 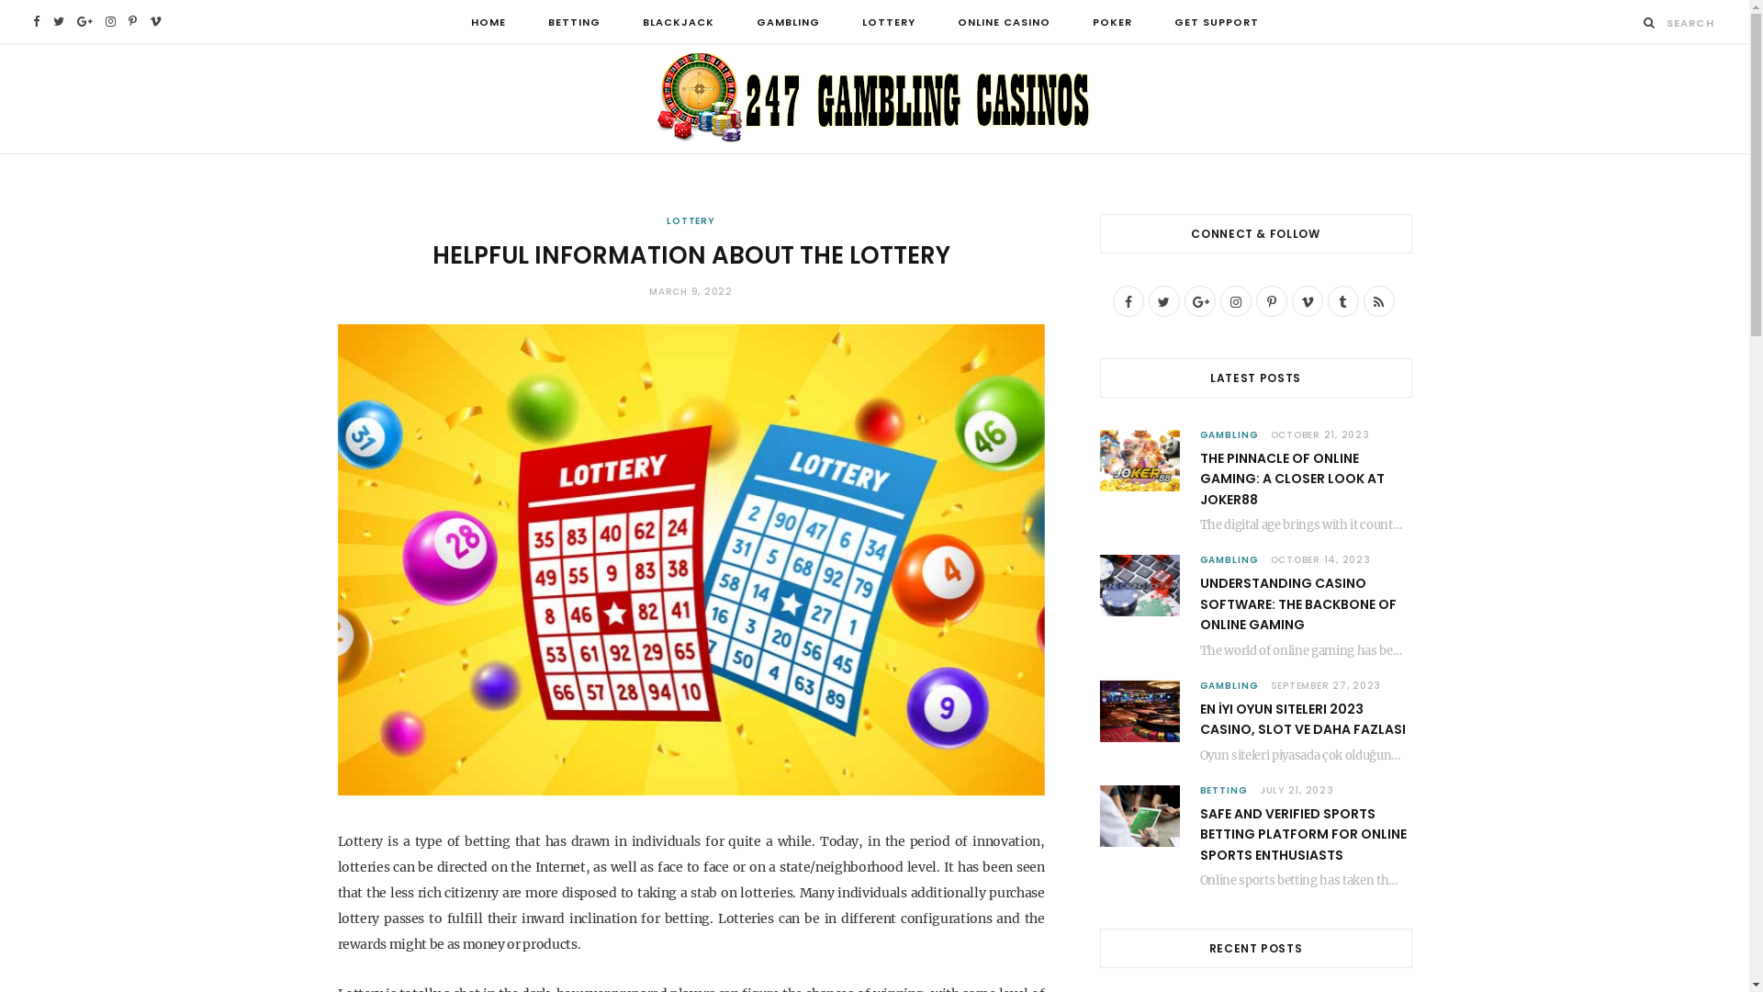 I want to click on SEPTEMBER 27, 2023, so click(x=1326, y=685).